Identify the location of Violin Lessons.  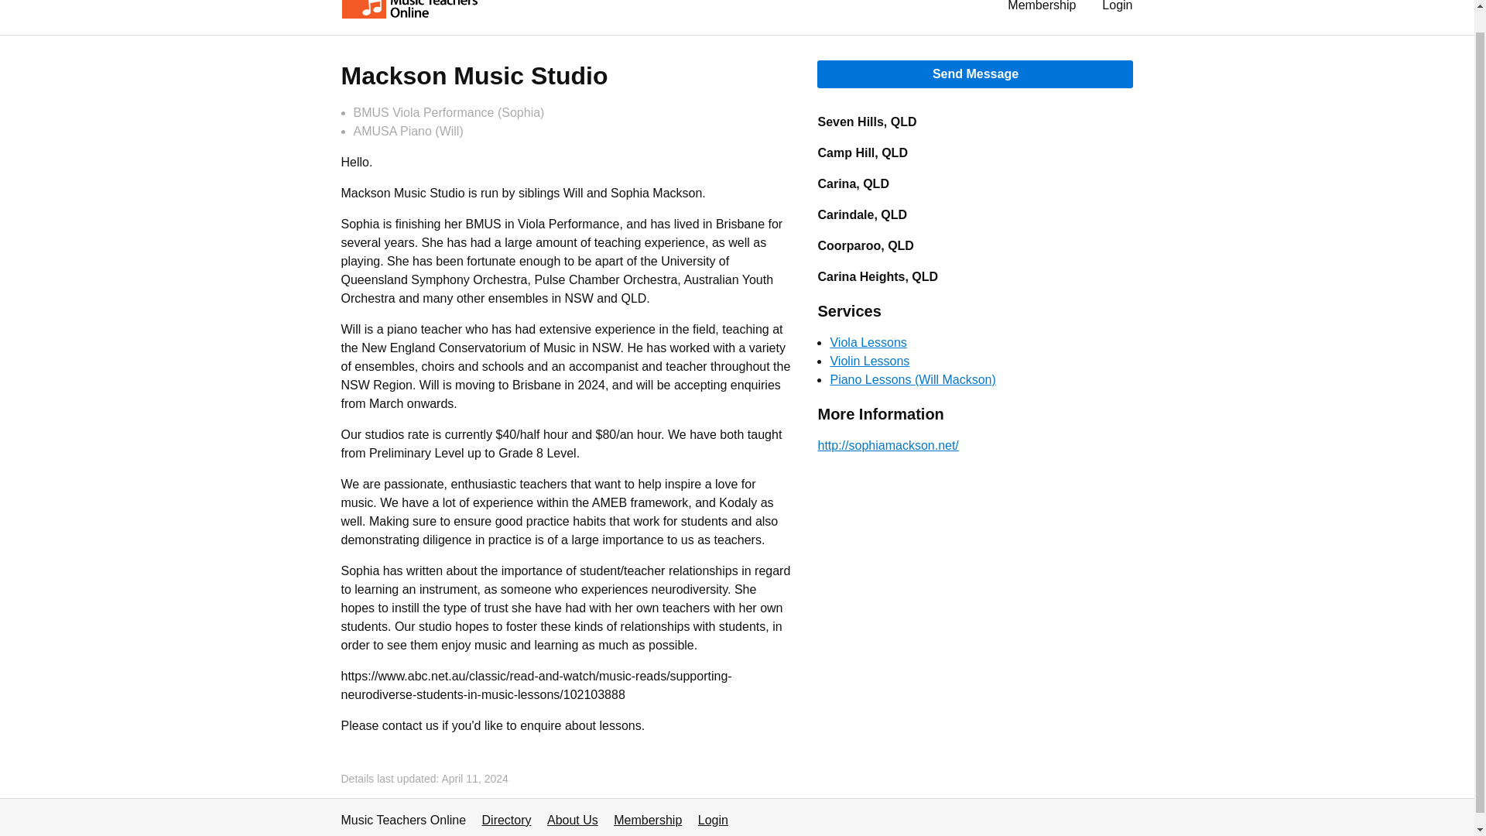
(869, 361).